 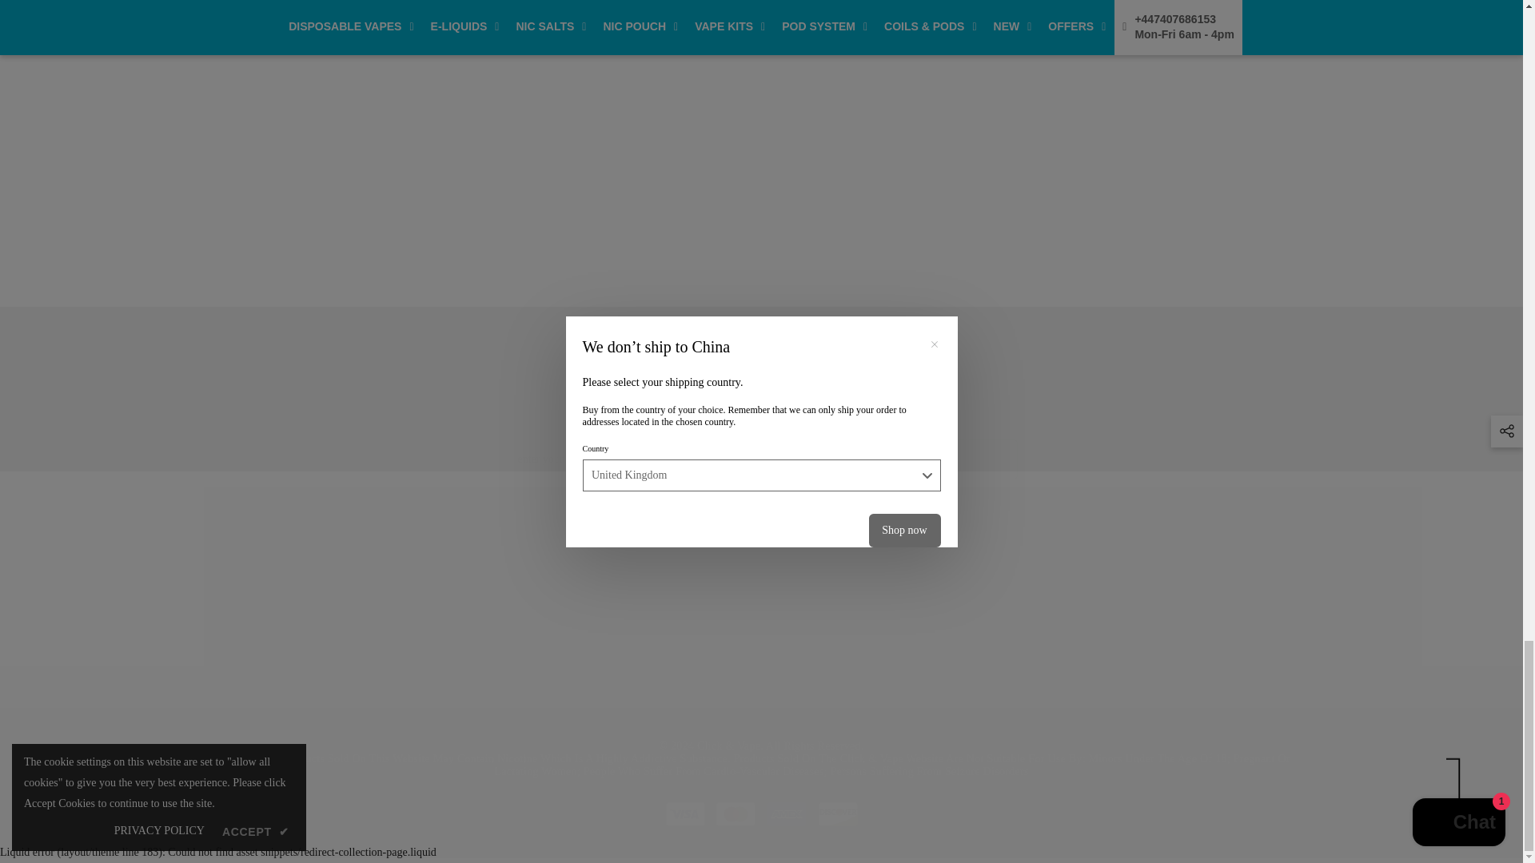 I want to click on RECENTLY VIEWED PRODUCTS, so click(x=838, y=813).